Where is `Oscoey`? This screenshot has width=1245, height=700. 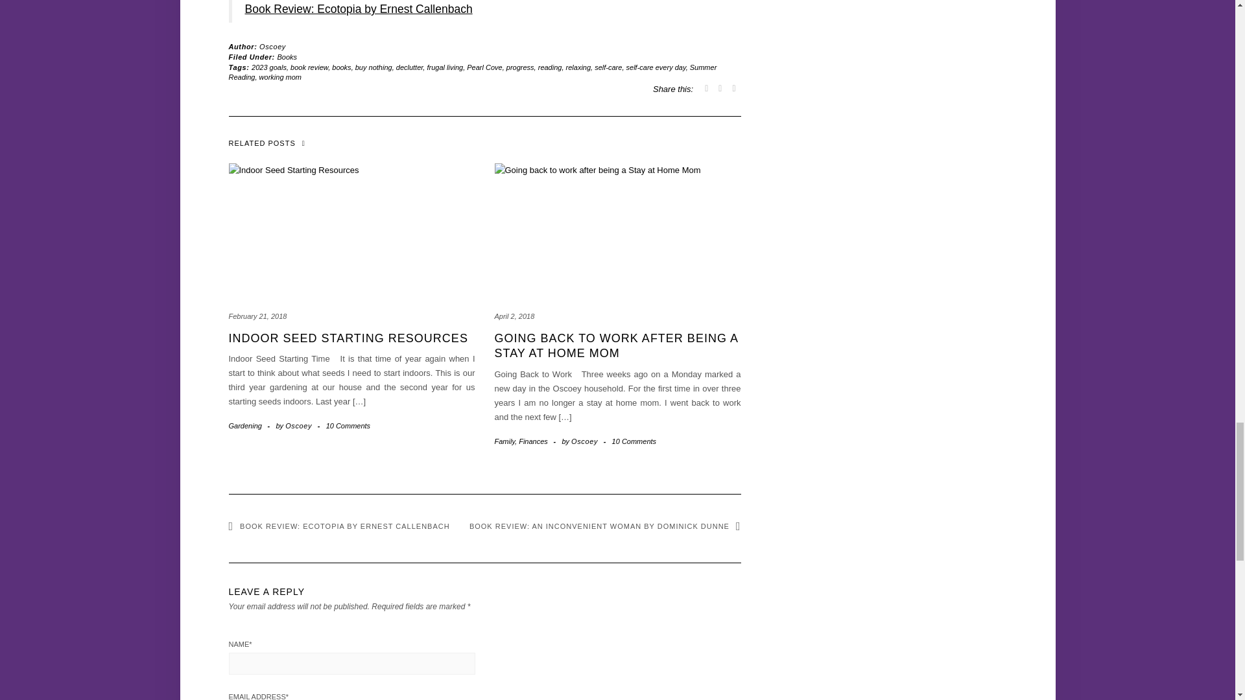
Oscoey is located at coordinates (272, 46).